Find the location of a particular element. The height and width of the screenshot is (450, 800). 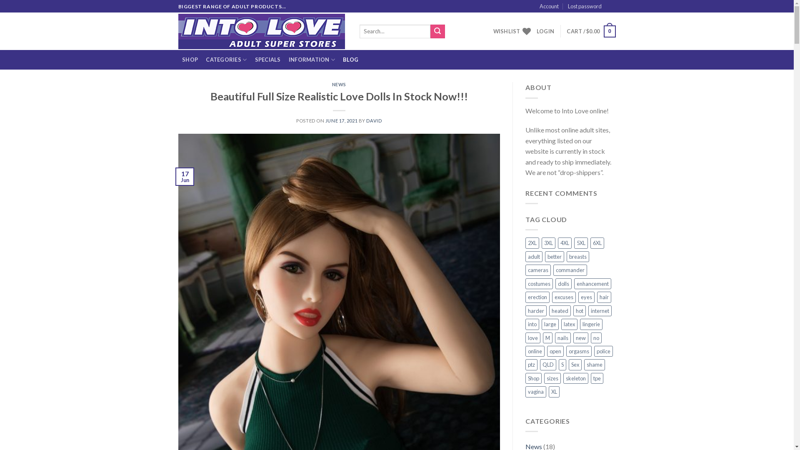

enhancement is located at coordinates (592, 284).